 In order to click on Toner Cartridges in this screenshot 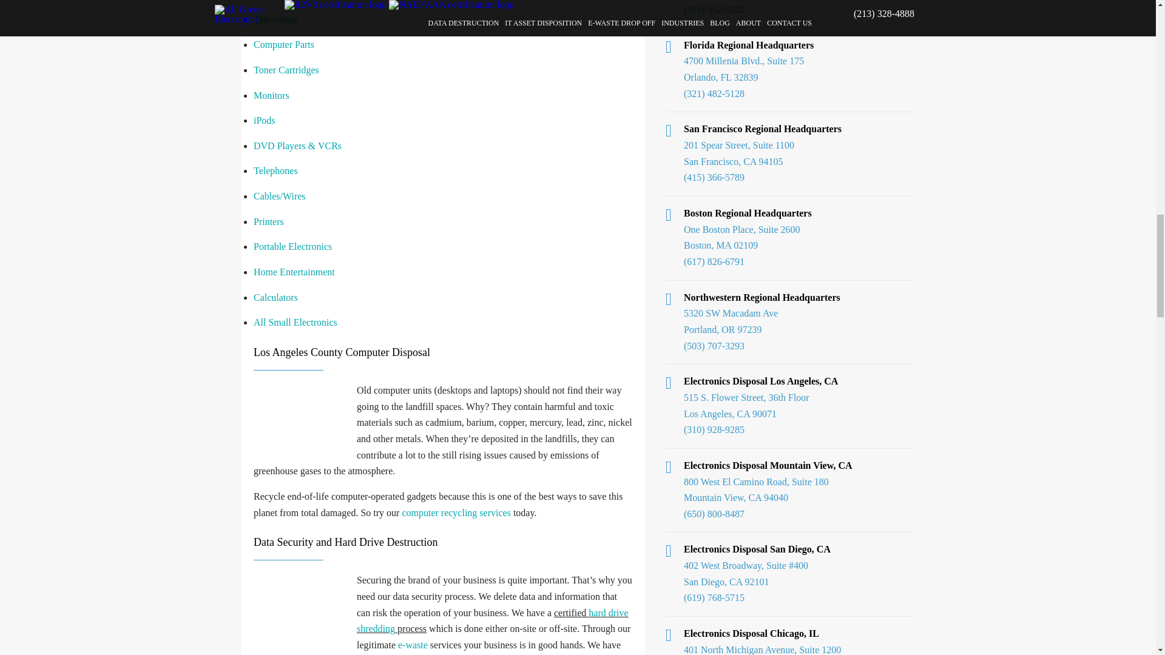, I will do `click(286, 70)`.